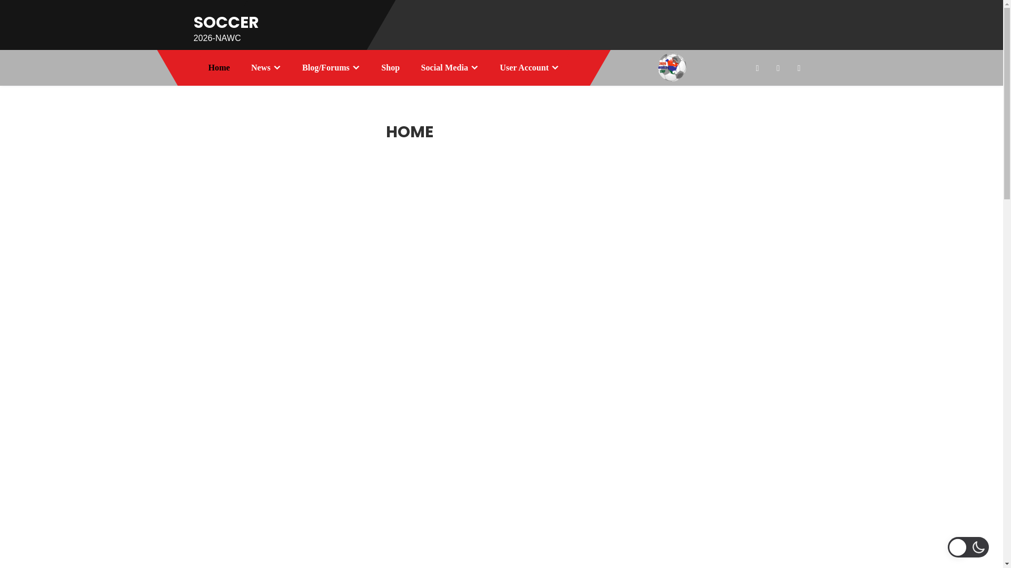 Image resolution: width=1011 pixels, height=568 pixels. What do you see at coordinates (450, 68) in the screenshot?
I see `Social Media` at bounding box center [450, 68].